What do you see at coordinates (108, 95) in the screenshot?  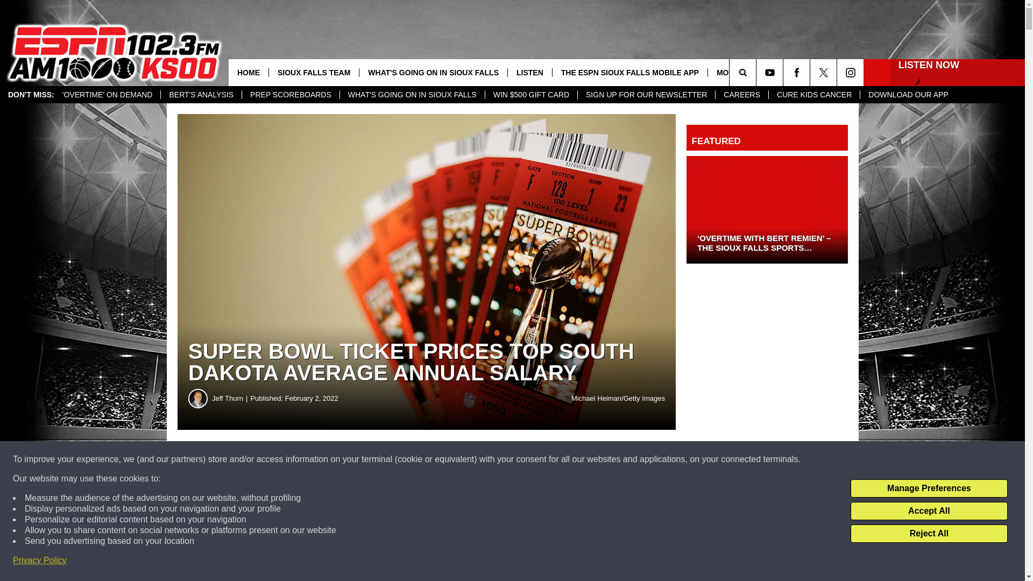 I see `'OVERTIME' ON DEMAND` at bounding box center [108, 95].